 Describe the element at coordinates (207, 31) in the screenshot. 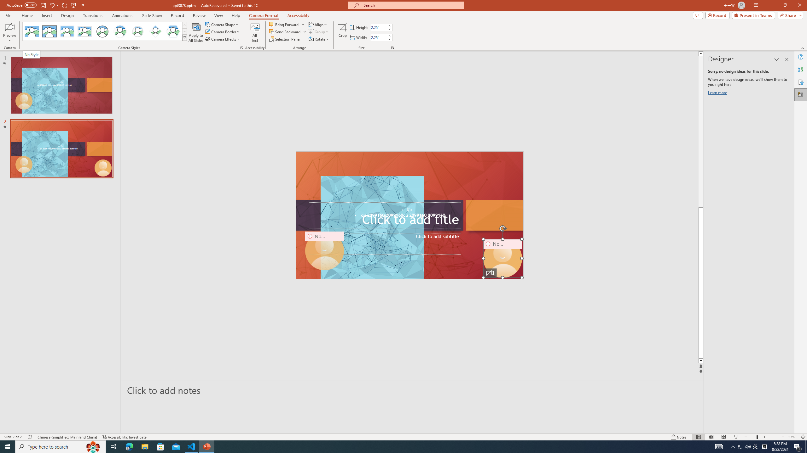

I see `Camera Border Green, Accent 1` at that location.